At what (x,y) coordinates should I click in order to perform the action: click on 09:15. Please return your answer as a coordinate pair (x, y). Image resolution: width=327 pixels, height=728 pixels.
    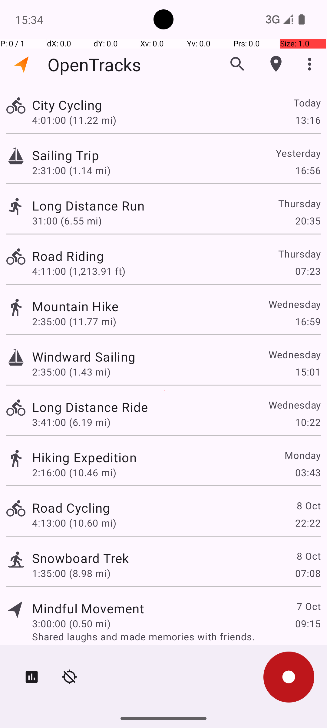
    Looking at the image, I should click on (308, 624).